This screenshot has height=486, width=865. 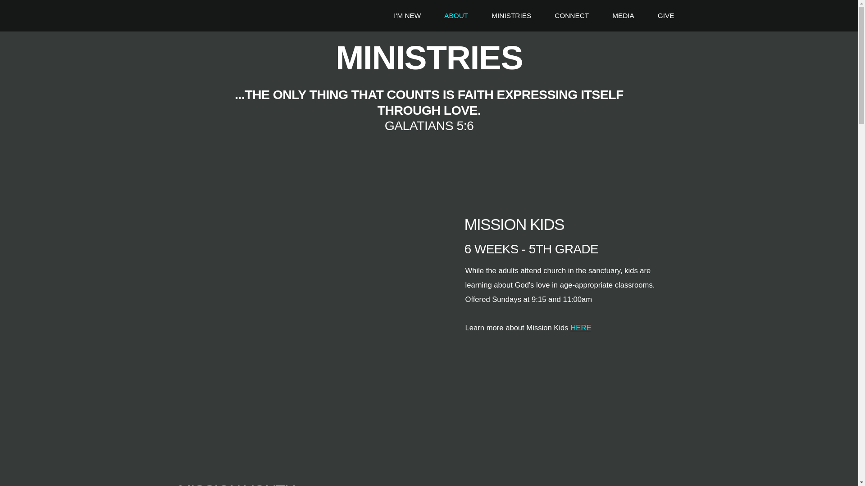 I want to click on MEDIA, so click(x=623, y=15).